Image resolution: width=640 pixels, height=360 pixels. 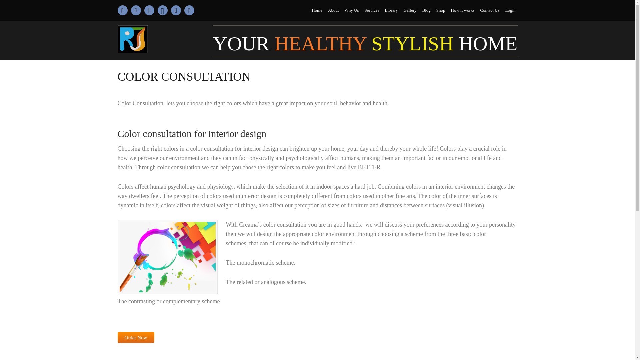 I want to click on Gallery, so click(x=410, y=10).